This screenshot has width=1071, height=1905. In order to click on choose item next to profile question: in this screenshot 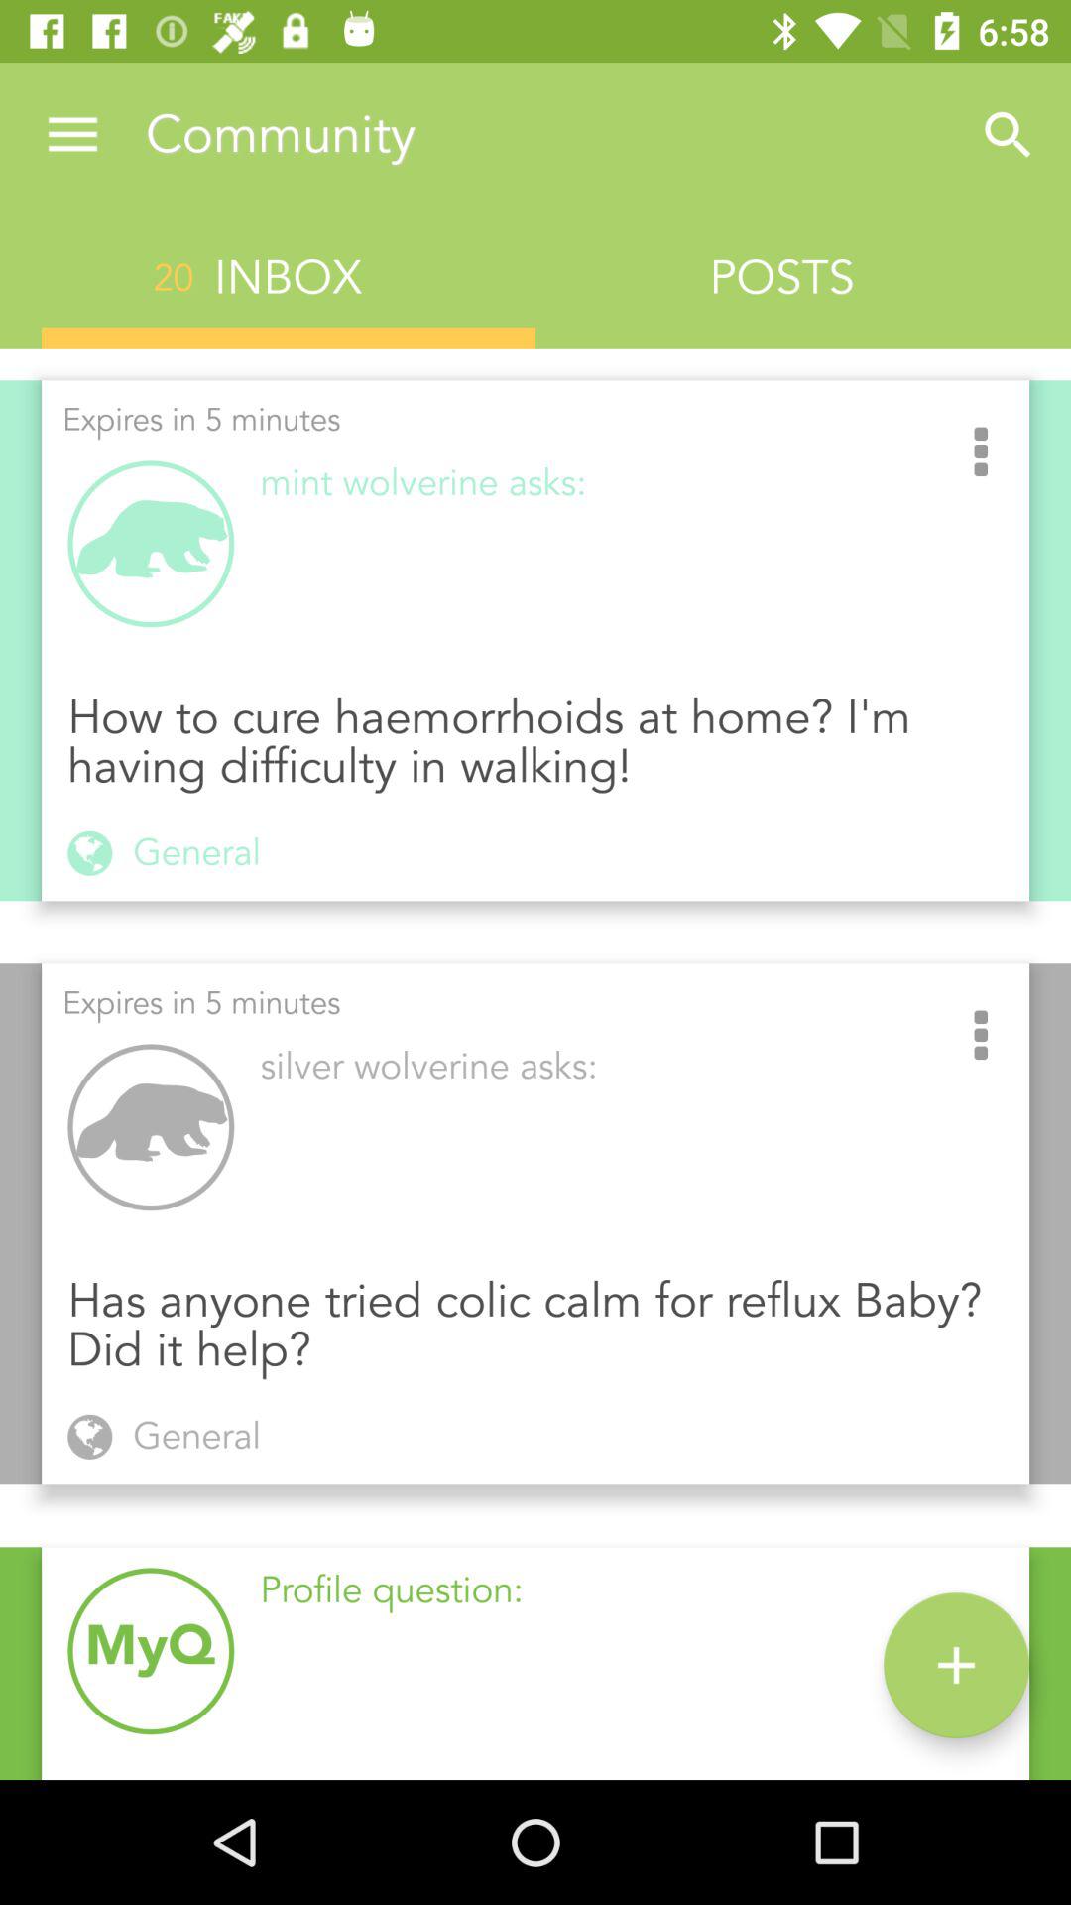, I will do `click(956, 1665)`.